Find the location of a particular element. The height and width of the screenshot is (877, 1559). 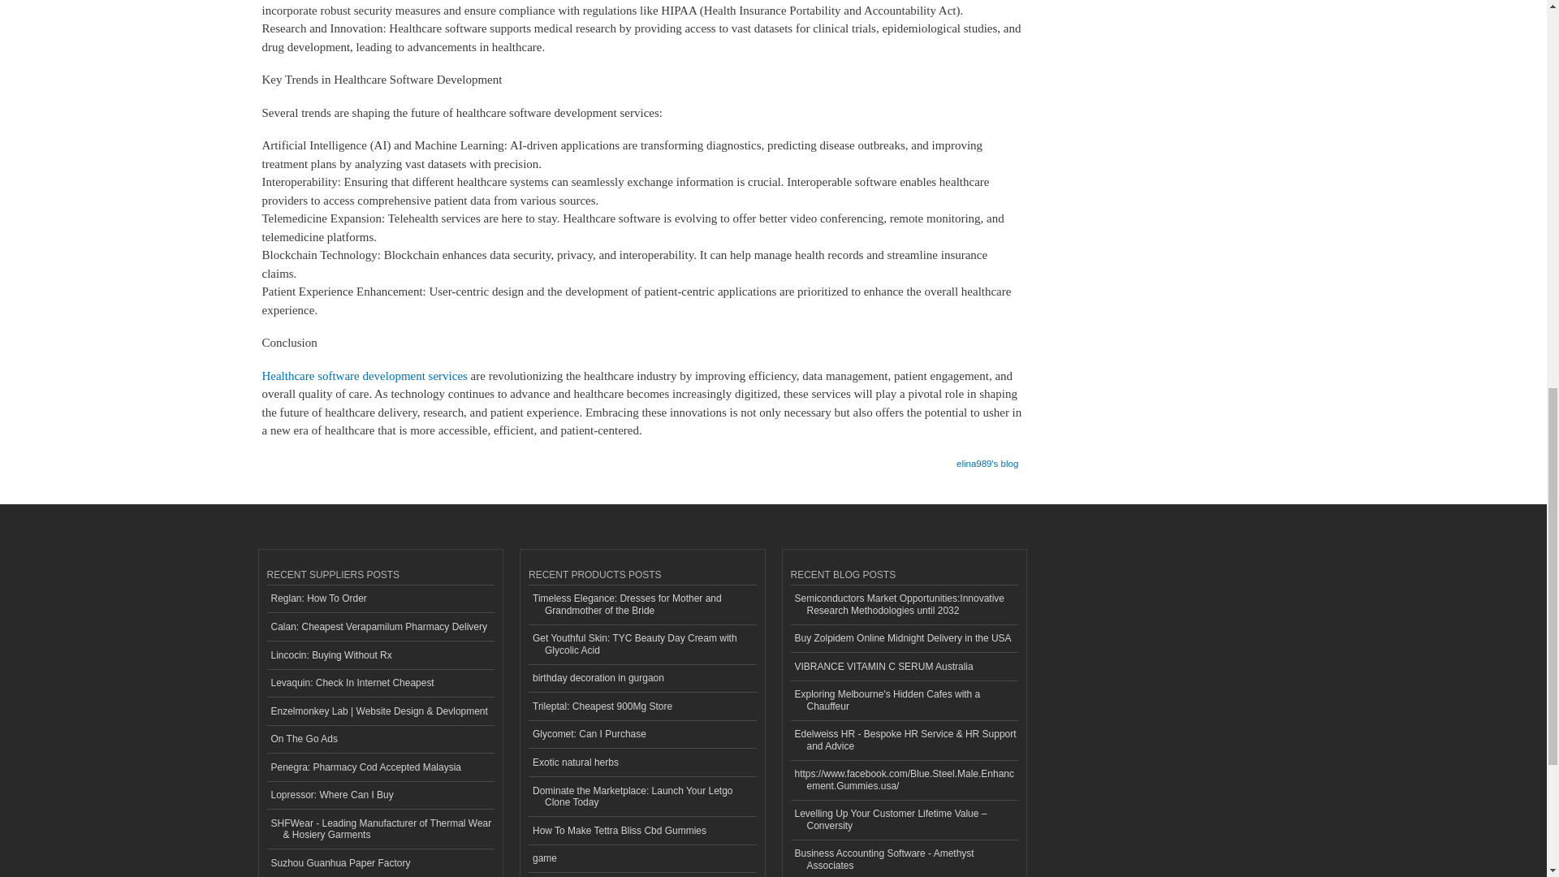

On The Go Ads is located at coordinates (380, 740).